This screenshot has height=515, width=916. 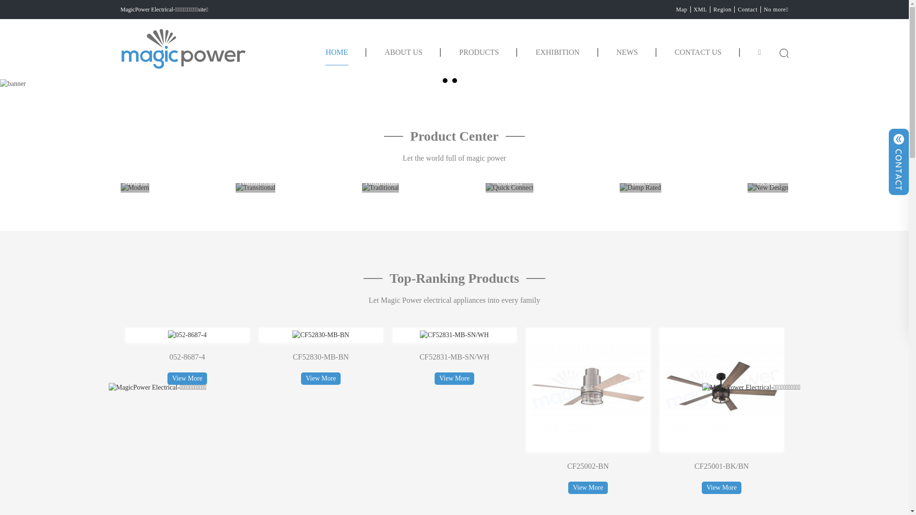 What do you see at coordinates (479, 56) in the screenshot?
I see `PRODUCTS` at bounding box center [479, 56].